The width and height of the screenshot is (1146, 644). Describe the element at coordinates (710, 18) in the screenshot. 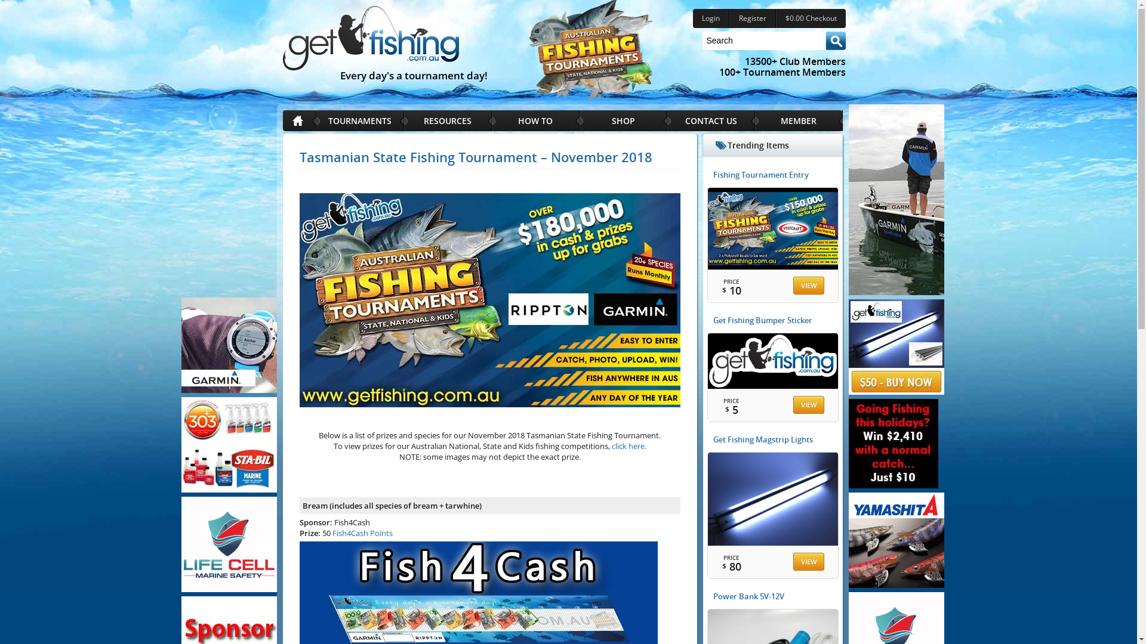

I see `Login` at that location.